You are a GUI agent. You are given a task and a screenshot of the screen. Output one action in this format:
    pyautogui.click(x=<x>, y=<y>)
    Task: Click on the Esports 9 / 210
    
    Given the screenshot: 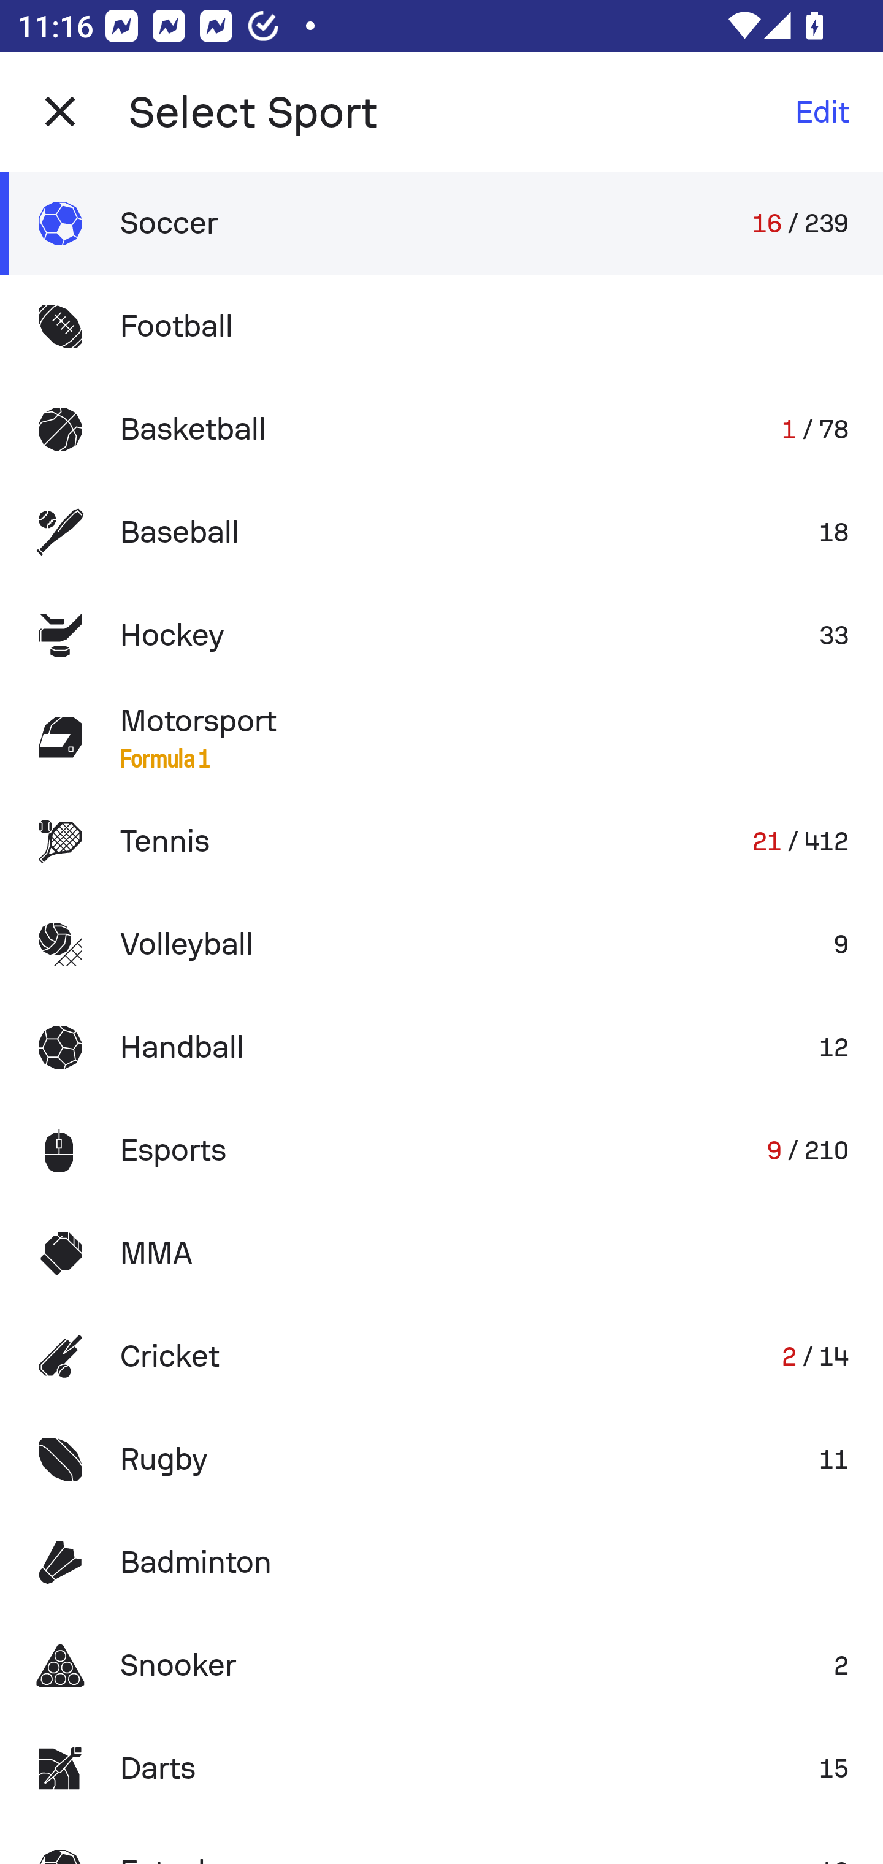 What is the action you would take?
    pyautogui.click(x=442, y=1150)
    